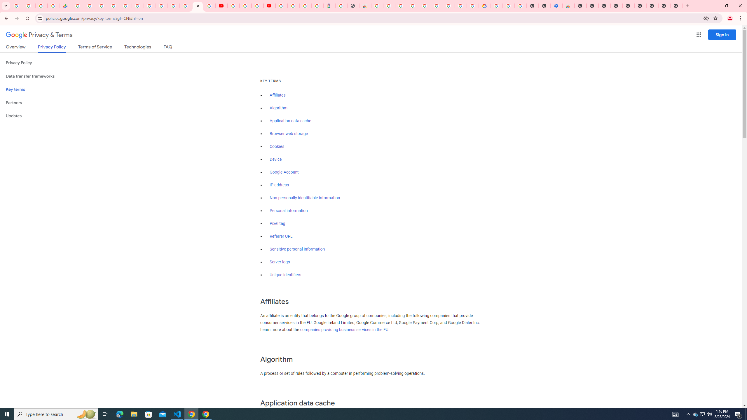 Image resolution: width=747 pixels, height=420 pixels. I want to click on Data transfer frameworks, so click(44, 76).